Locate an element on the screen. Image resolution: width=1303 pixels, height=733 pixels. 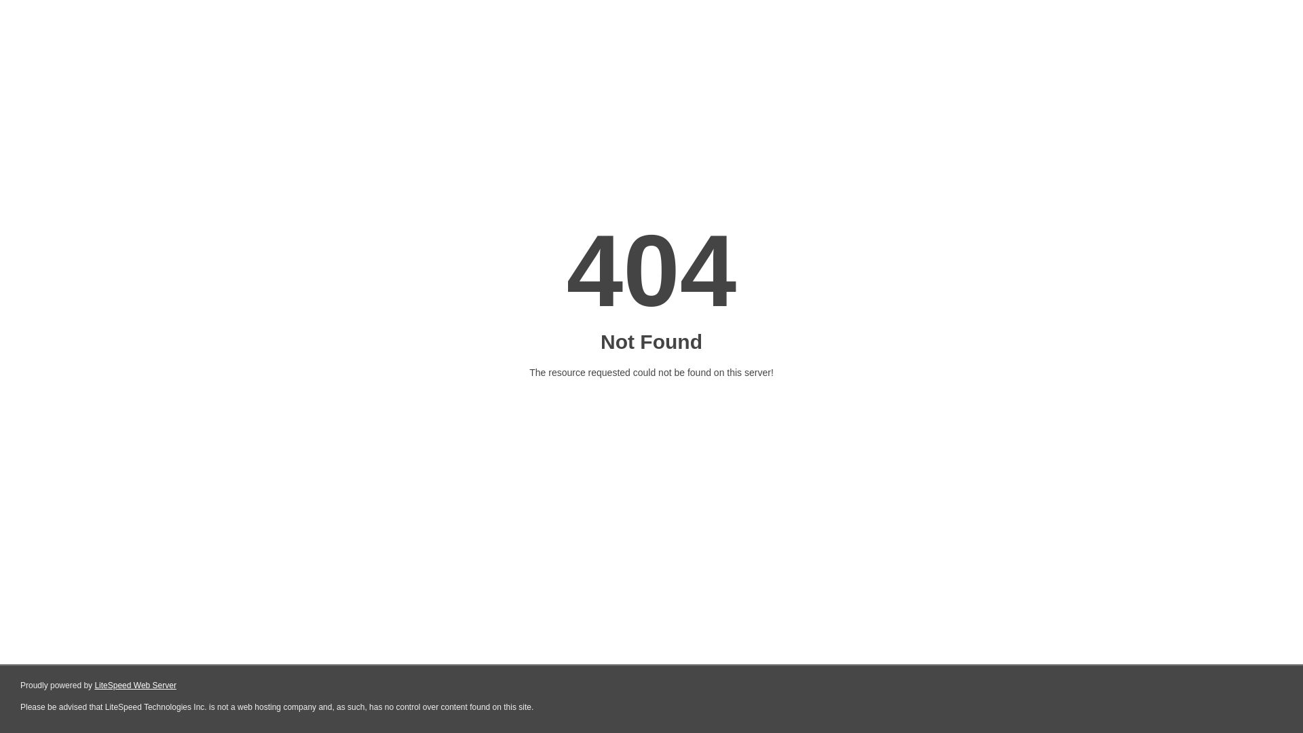
LiteSpeed Web Server is located at coordinates (136, 685).